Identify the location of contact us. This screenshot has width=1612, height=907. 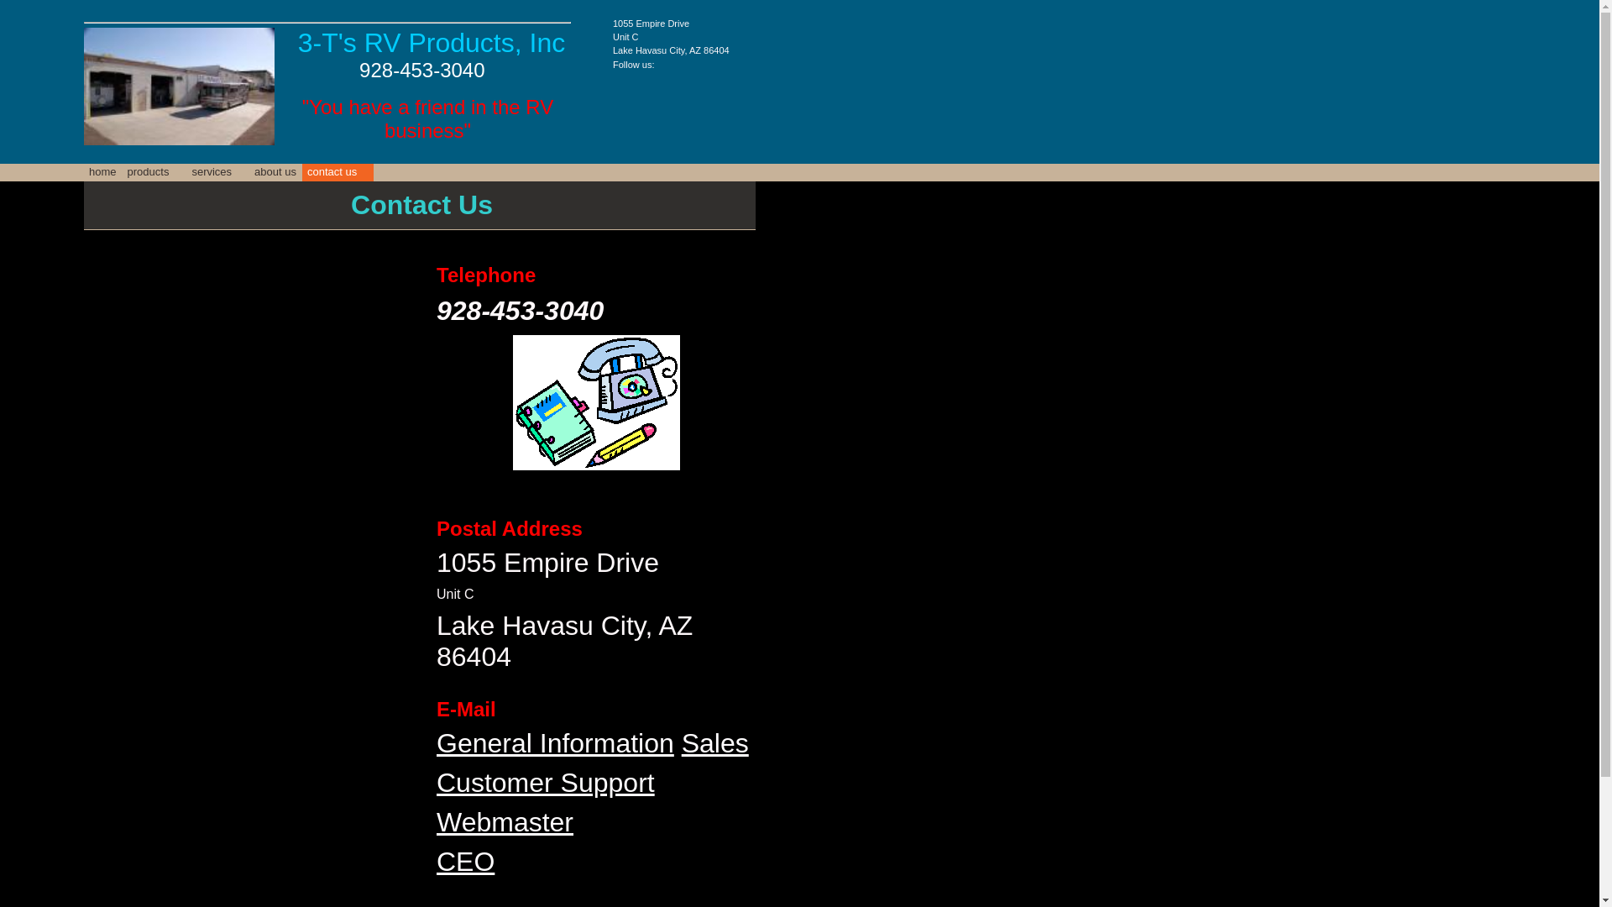
(338, 173).